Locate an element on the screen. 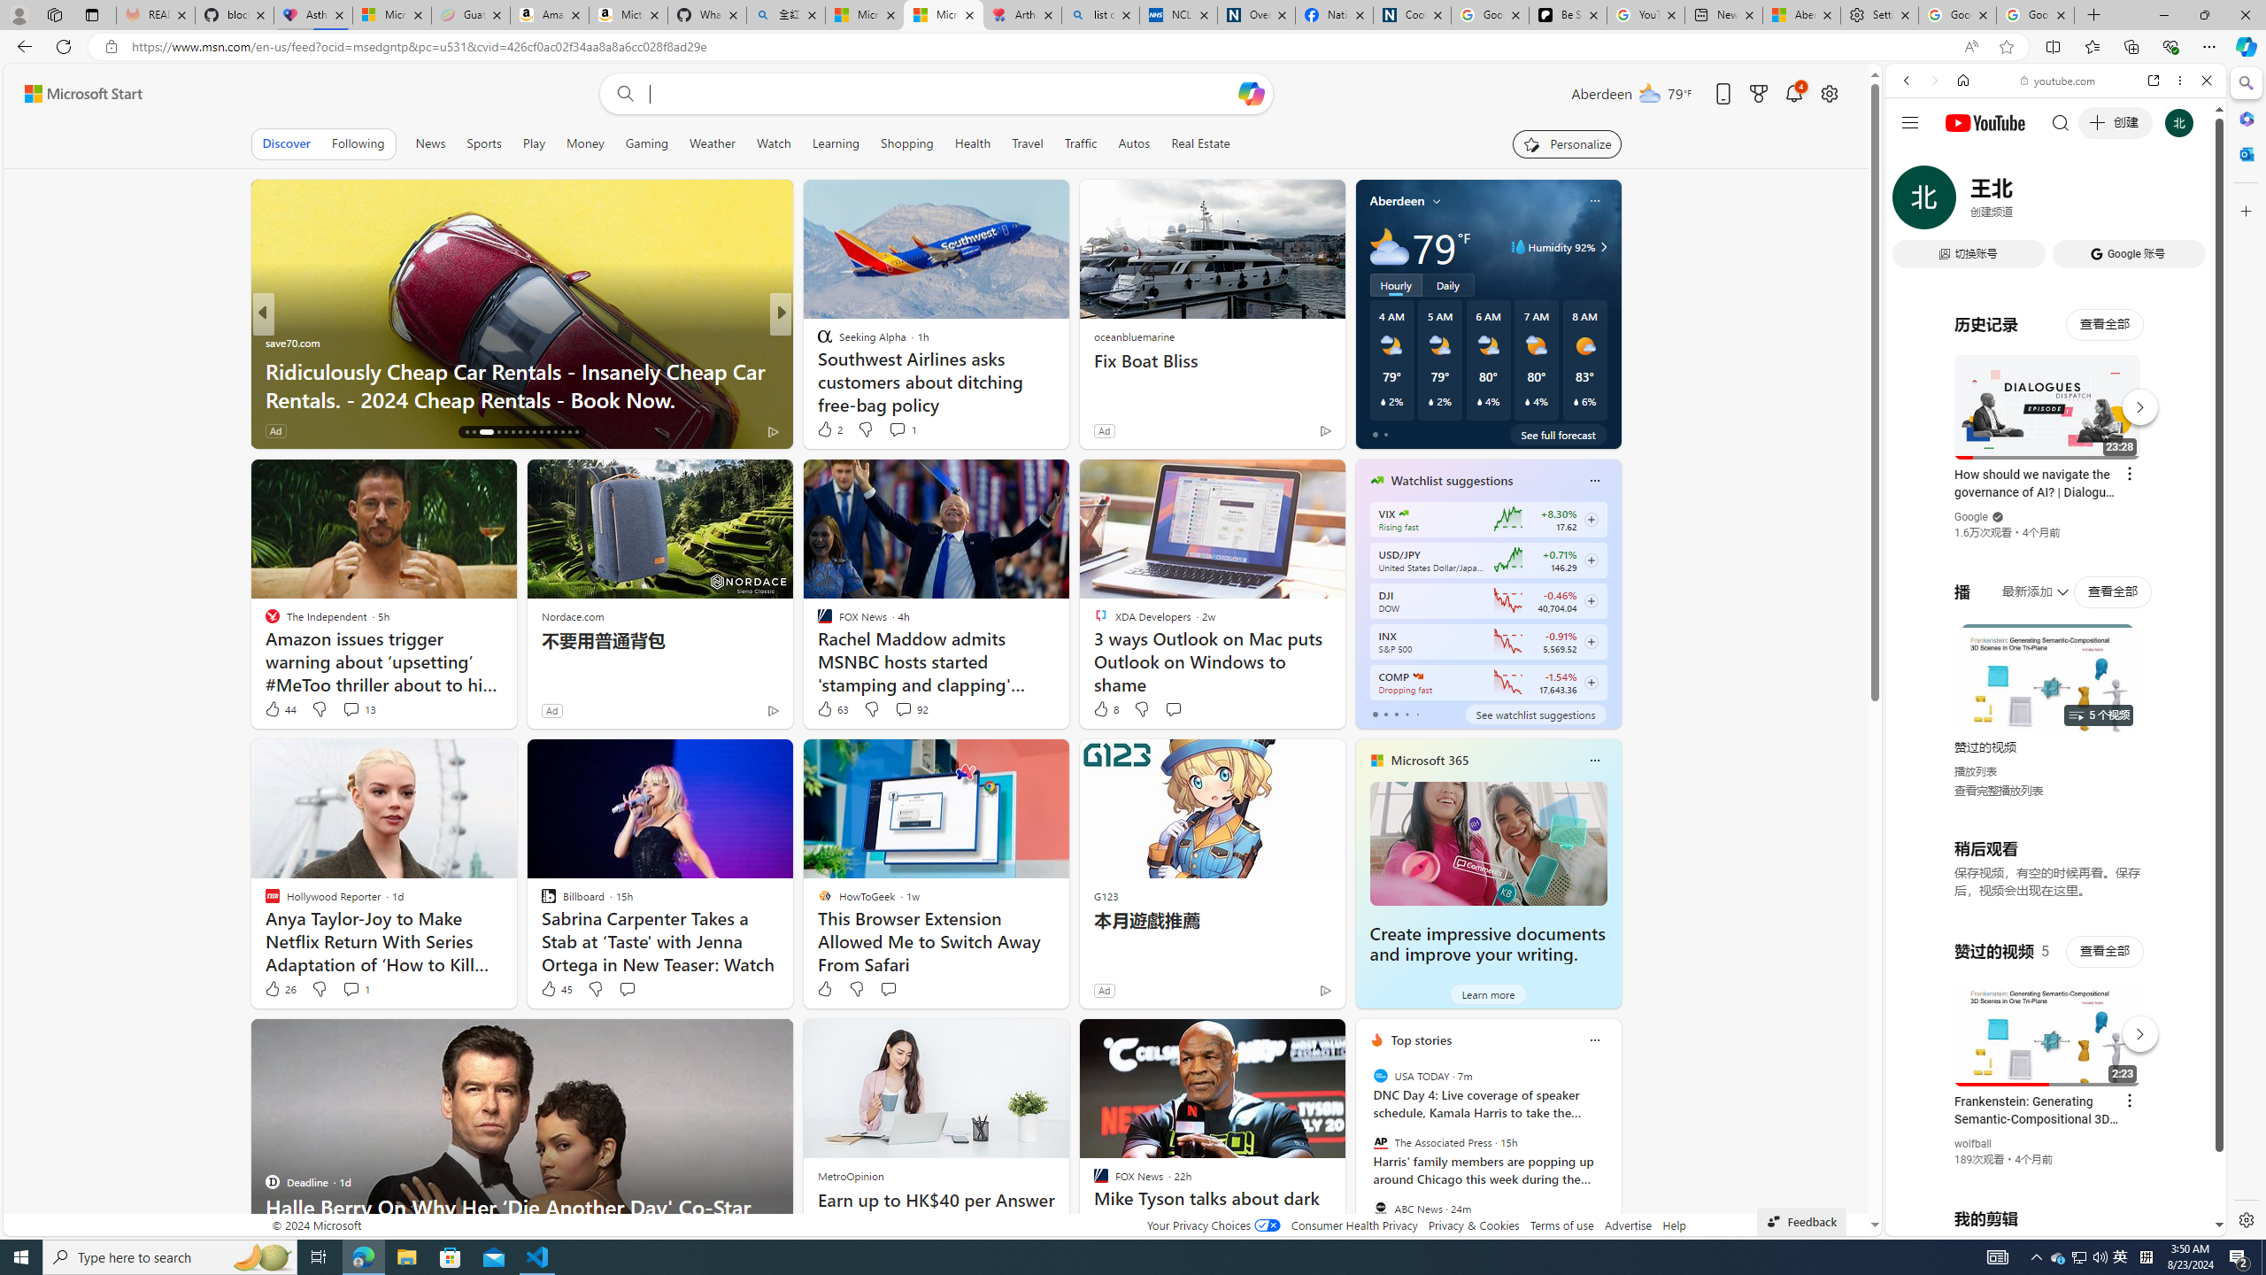 The height and width of the screenshot is (1275, 2266). Mostly cloudy is located at coordinates (1389, 246).